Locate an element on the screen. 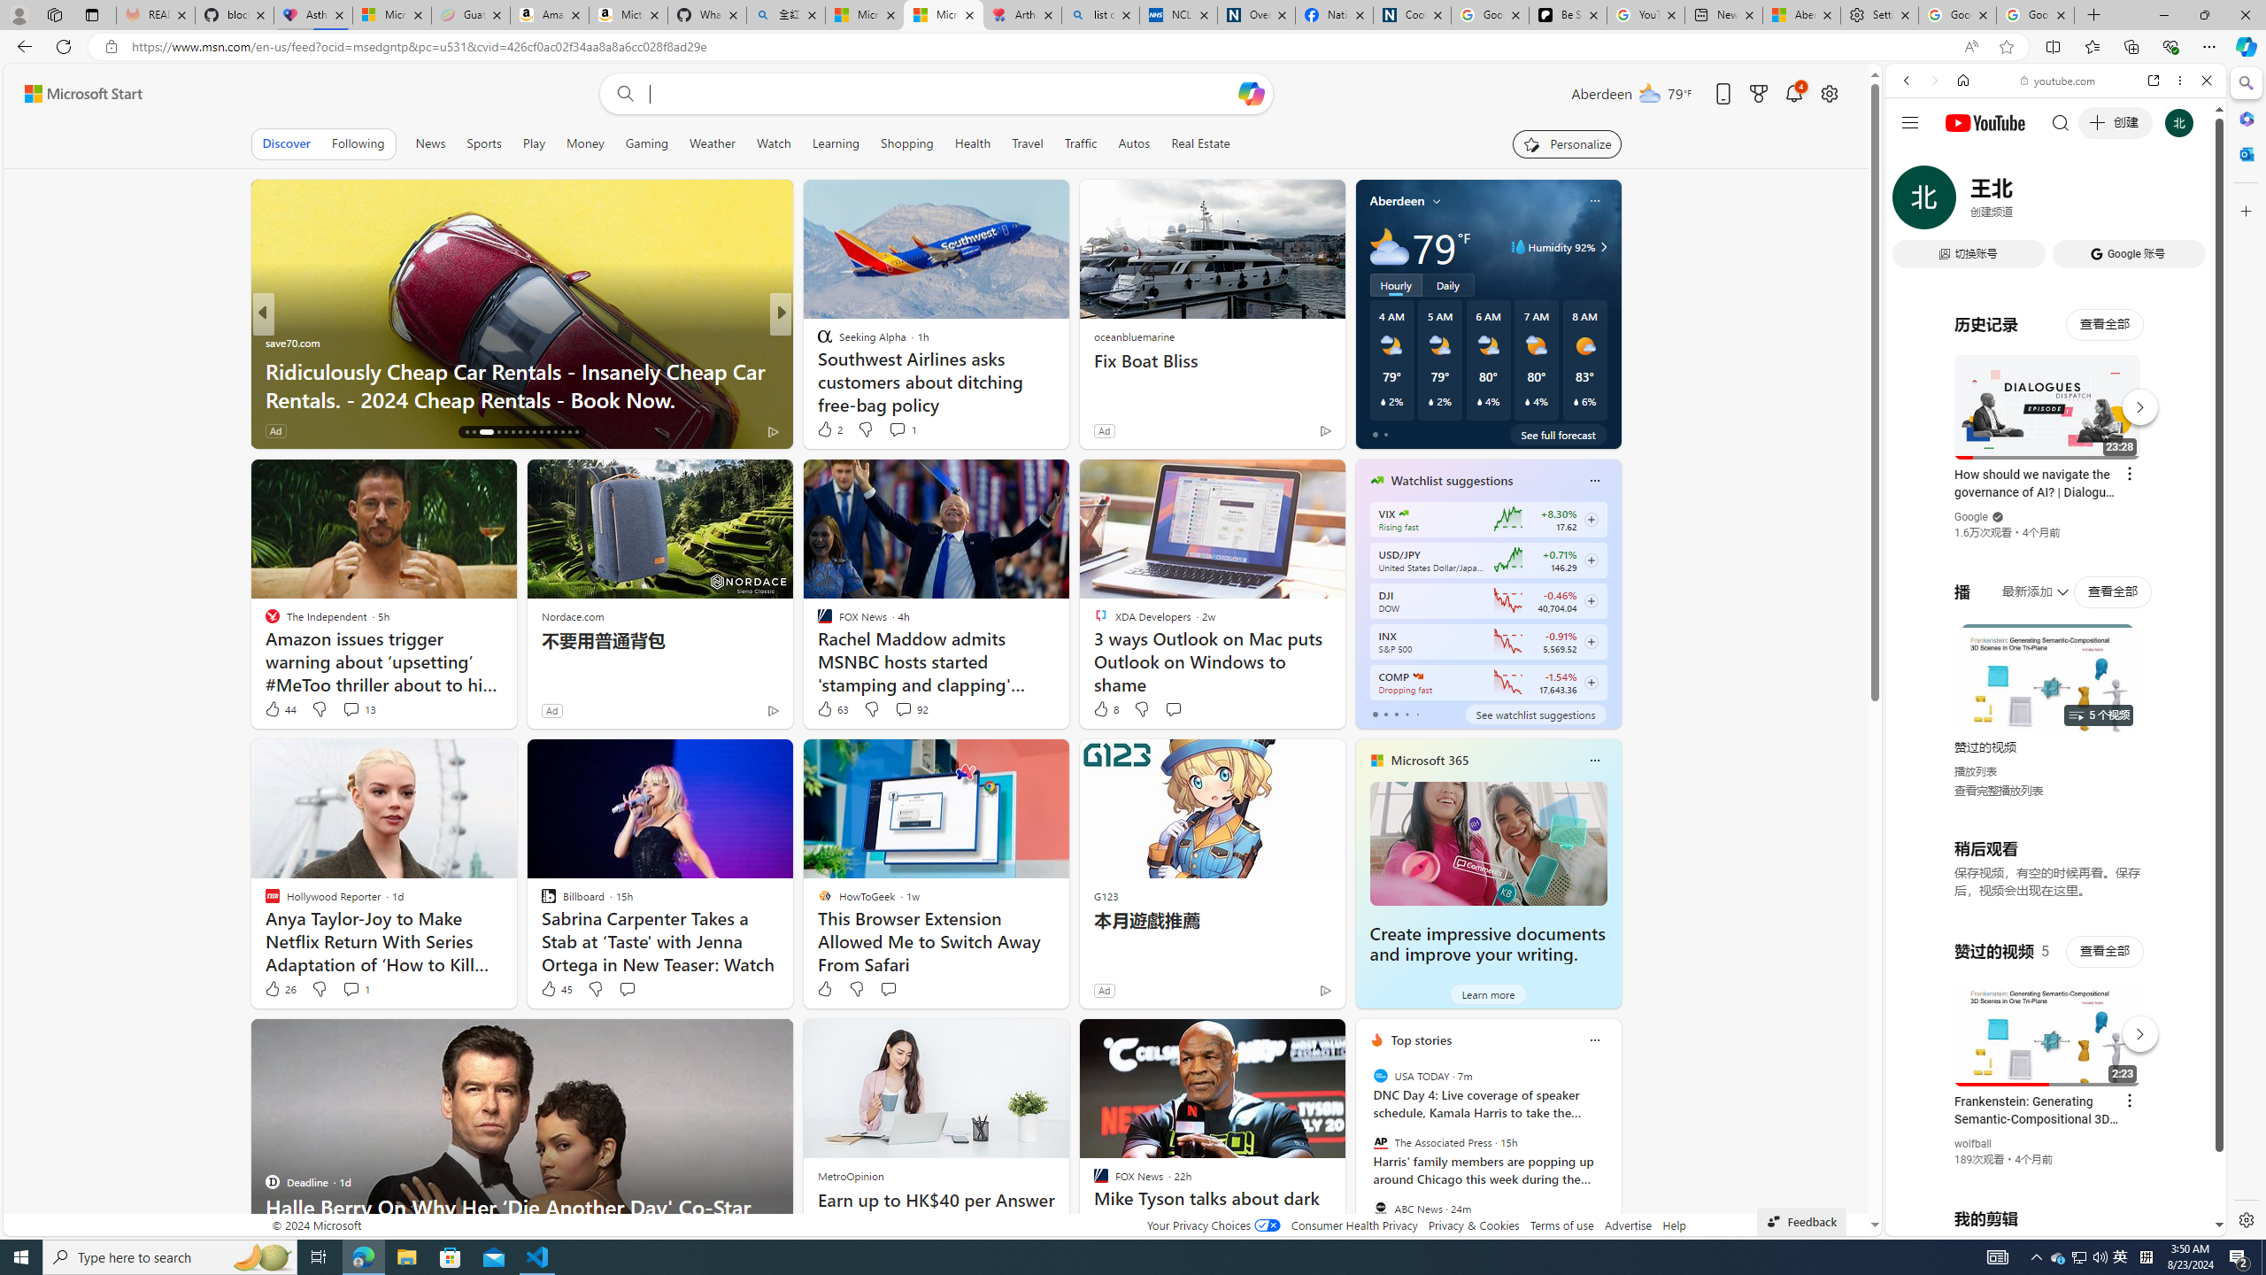 The height and width of the screenshot is (1275, 2266). Mostly cloudy is located at coordinates (1389, 246).